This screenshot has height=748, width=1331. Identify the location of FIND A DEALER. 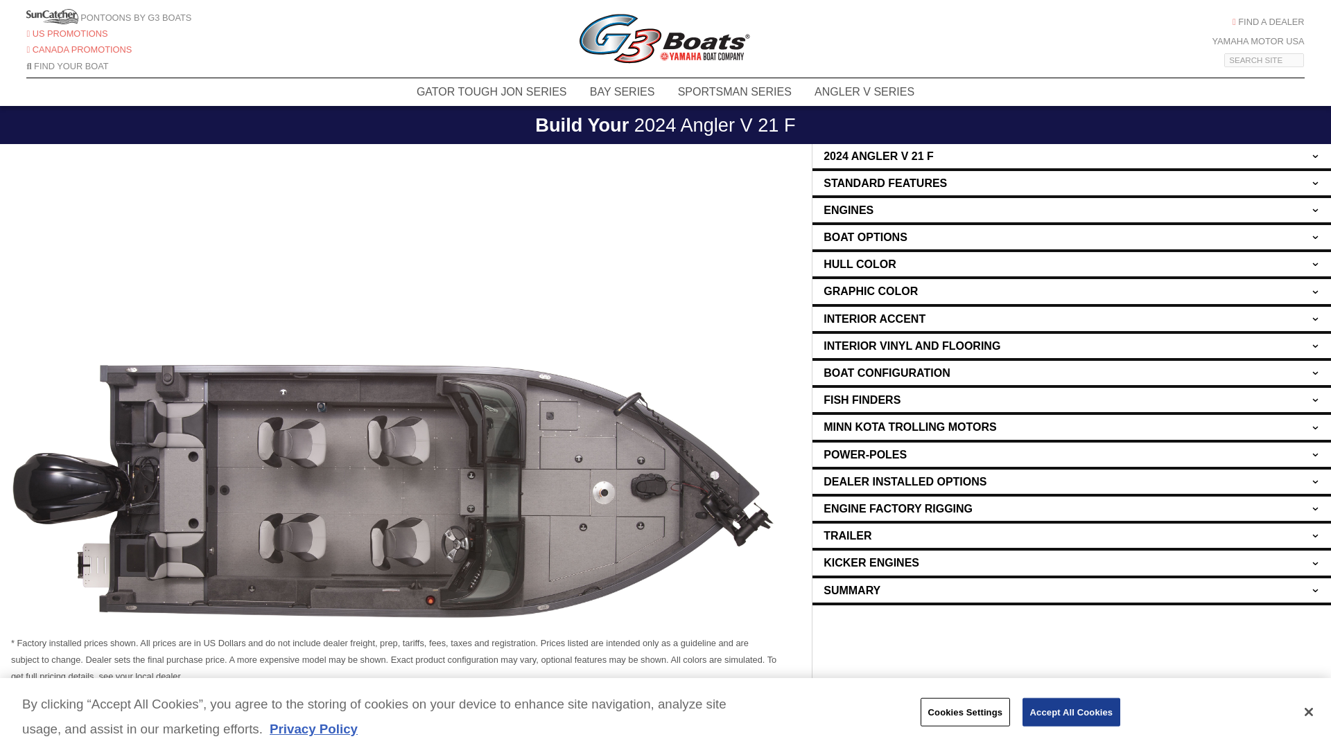
(1268, 21).